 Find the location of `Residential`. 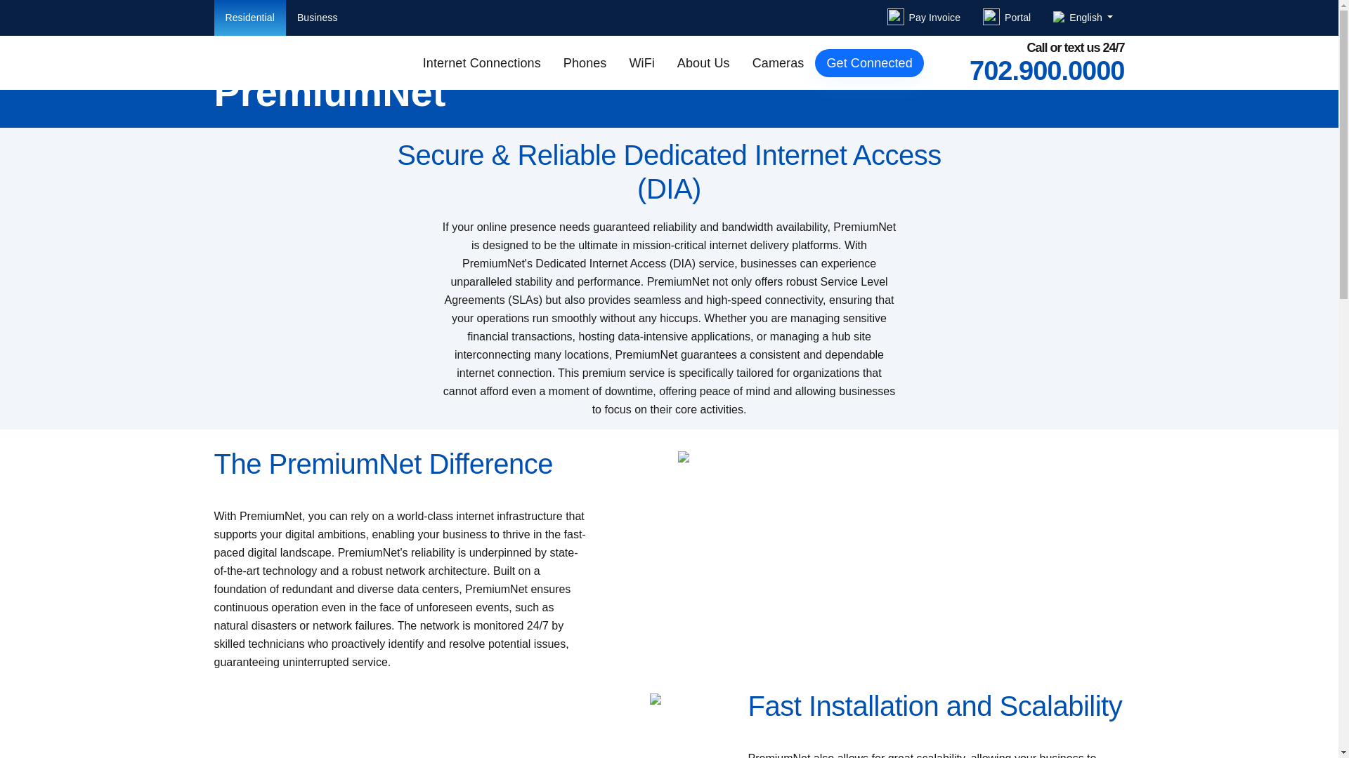

Residential is located at coordinates (249, 18).